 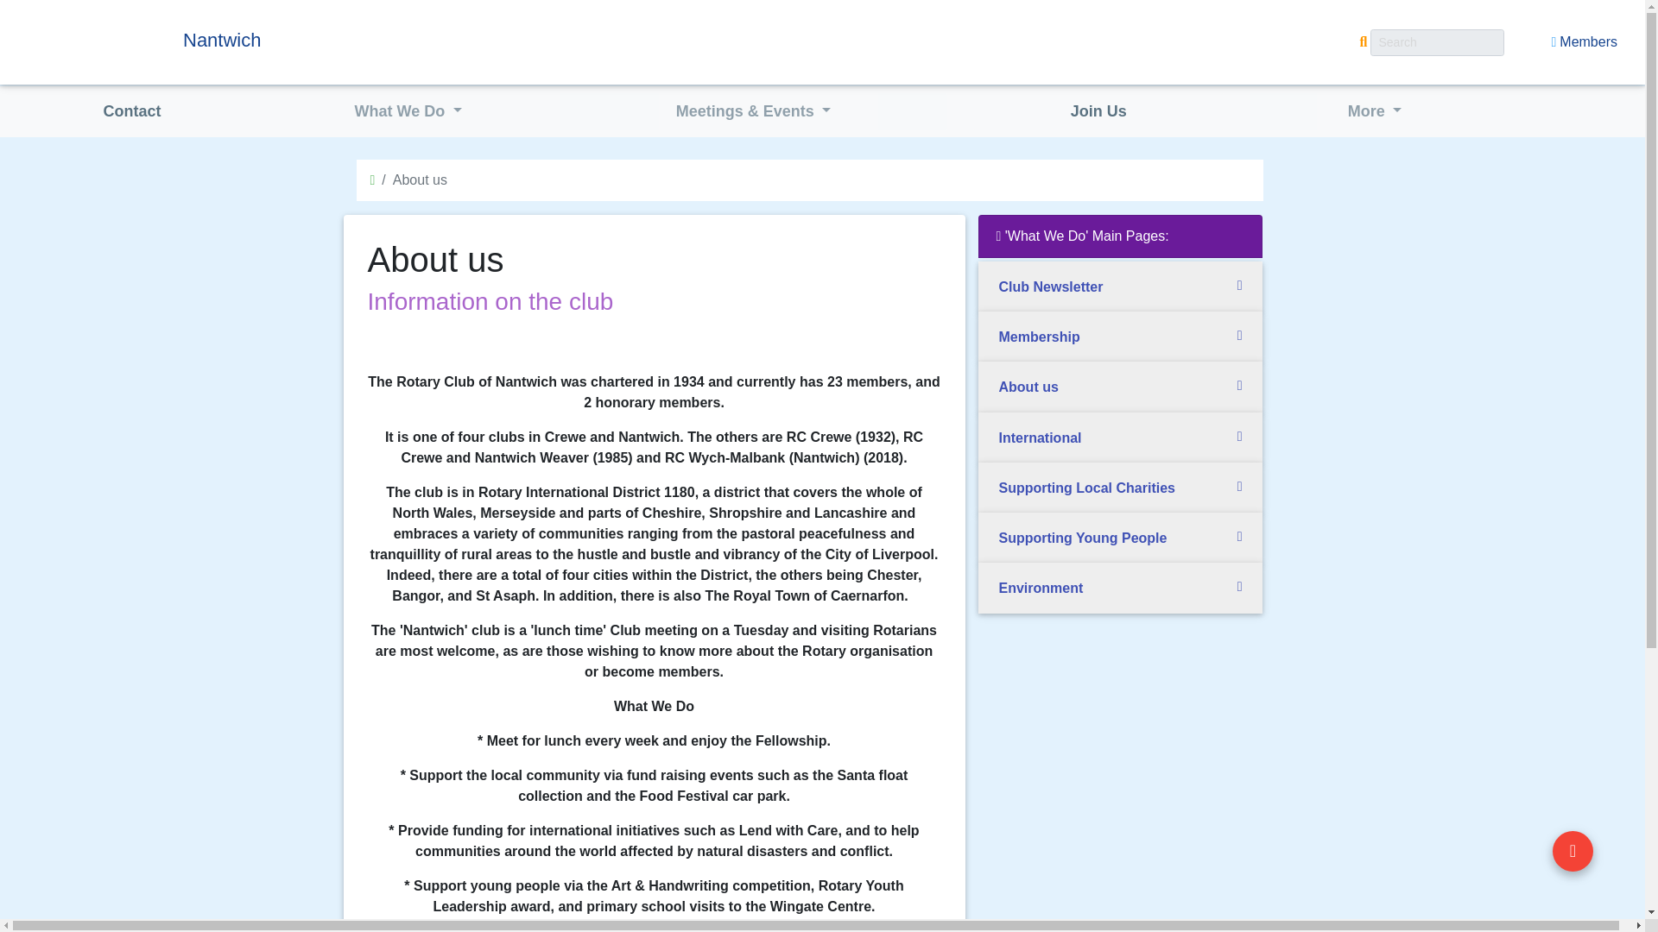 What do you see at coordinates (408, 112) in the screenshot?
I see `What We Do` at bounding box center [408, 112].